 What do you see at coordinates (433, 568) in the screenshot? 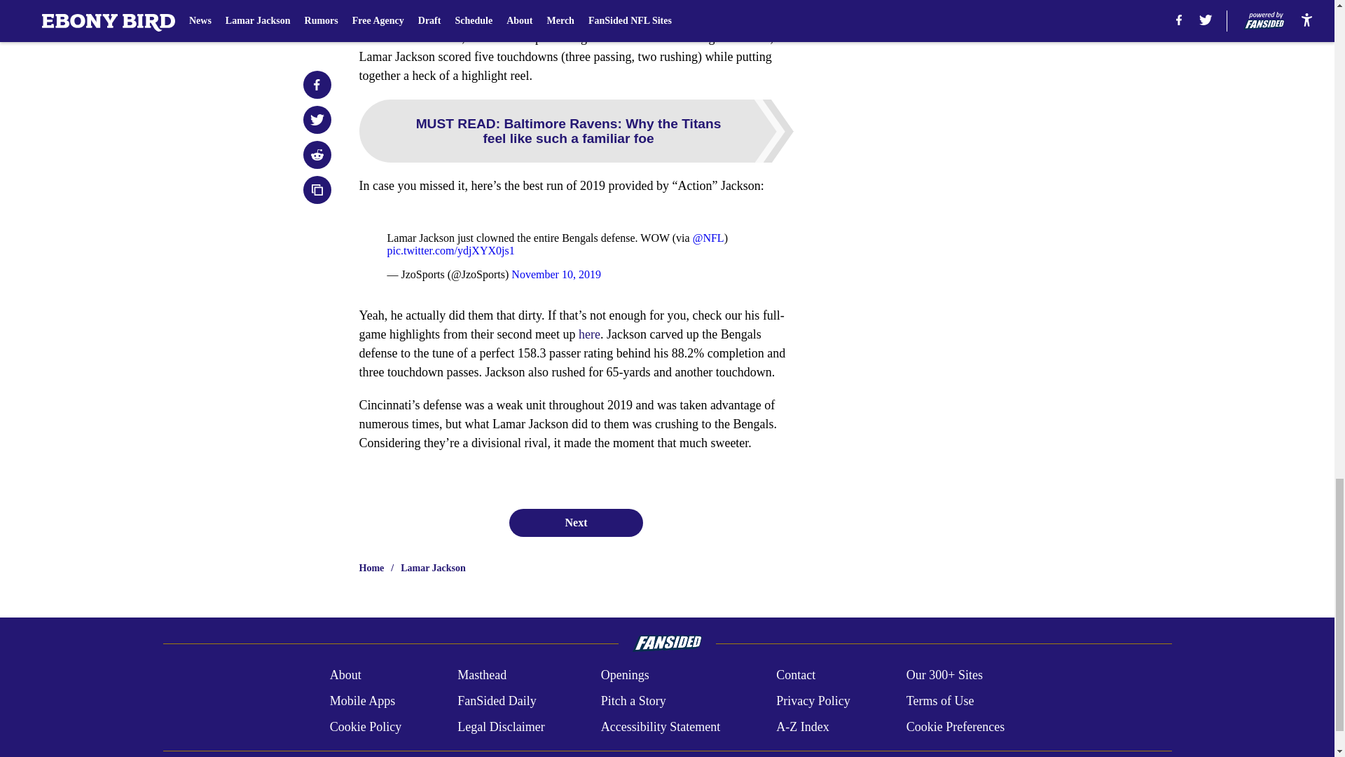
I see `Lamar Jackson` at bounding box center [433, 568].